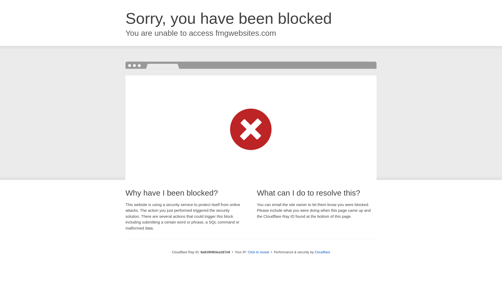 The height and width of the screenshot is (282, 502). I want to click on Click to reveal, so click(258, 252).